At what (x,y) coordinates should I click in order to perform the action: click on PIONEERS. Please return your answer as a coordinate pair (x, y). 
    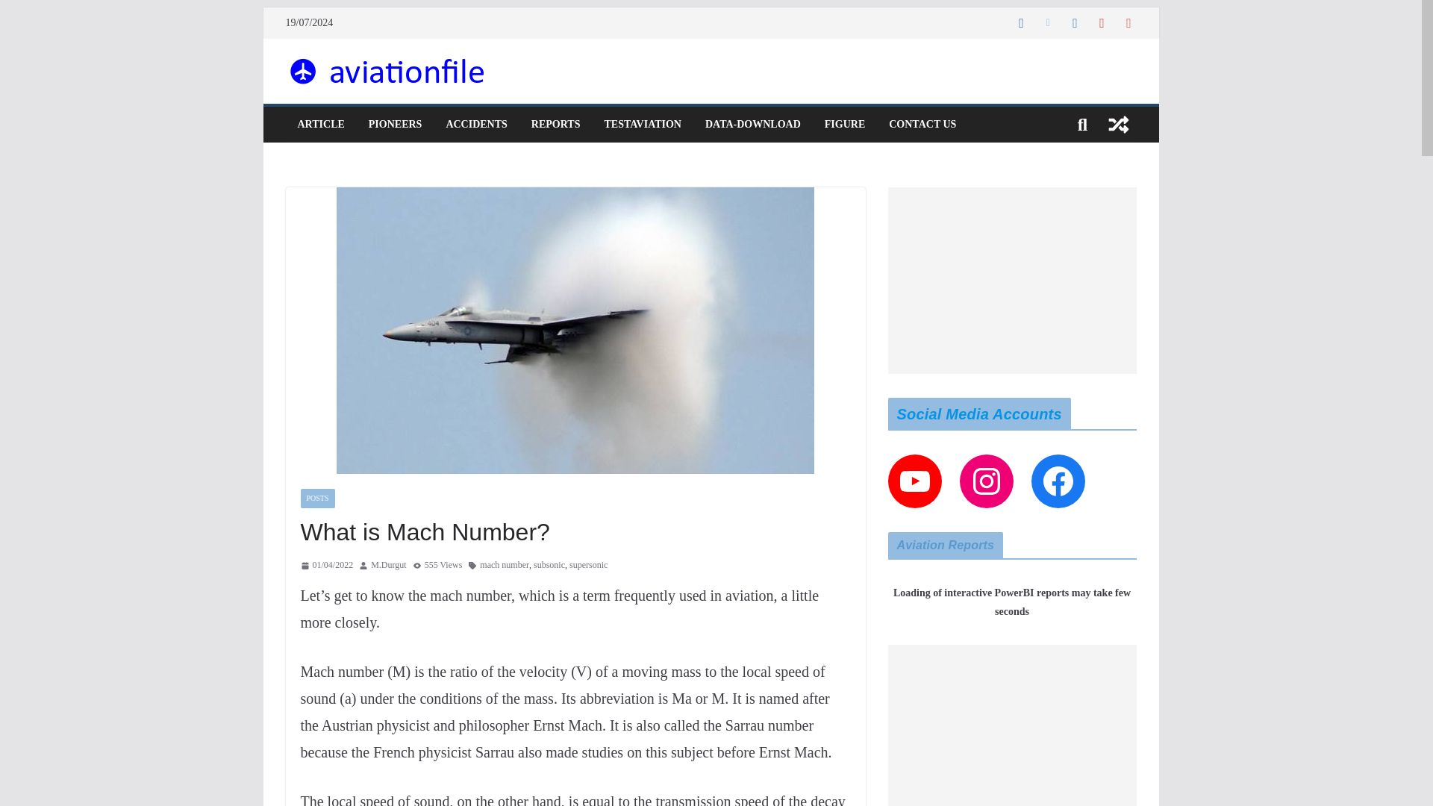
    Looking at the image, I should click on (396, 125).